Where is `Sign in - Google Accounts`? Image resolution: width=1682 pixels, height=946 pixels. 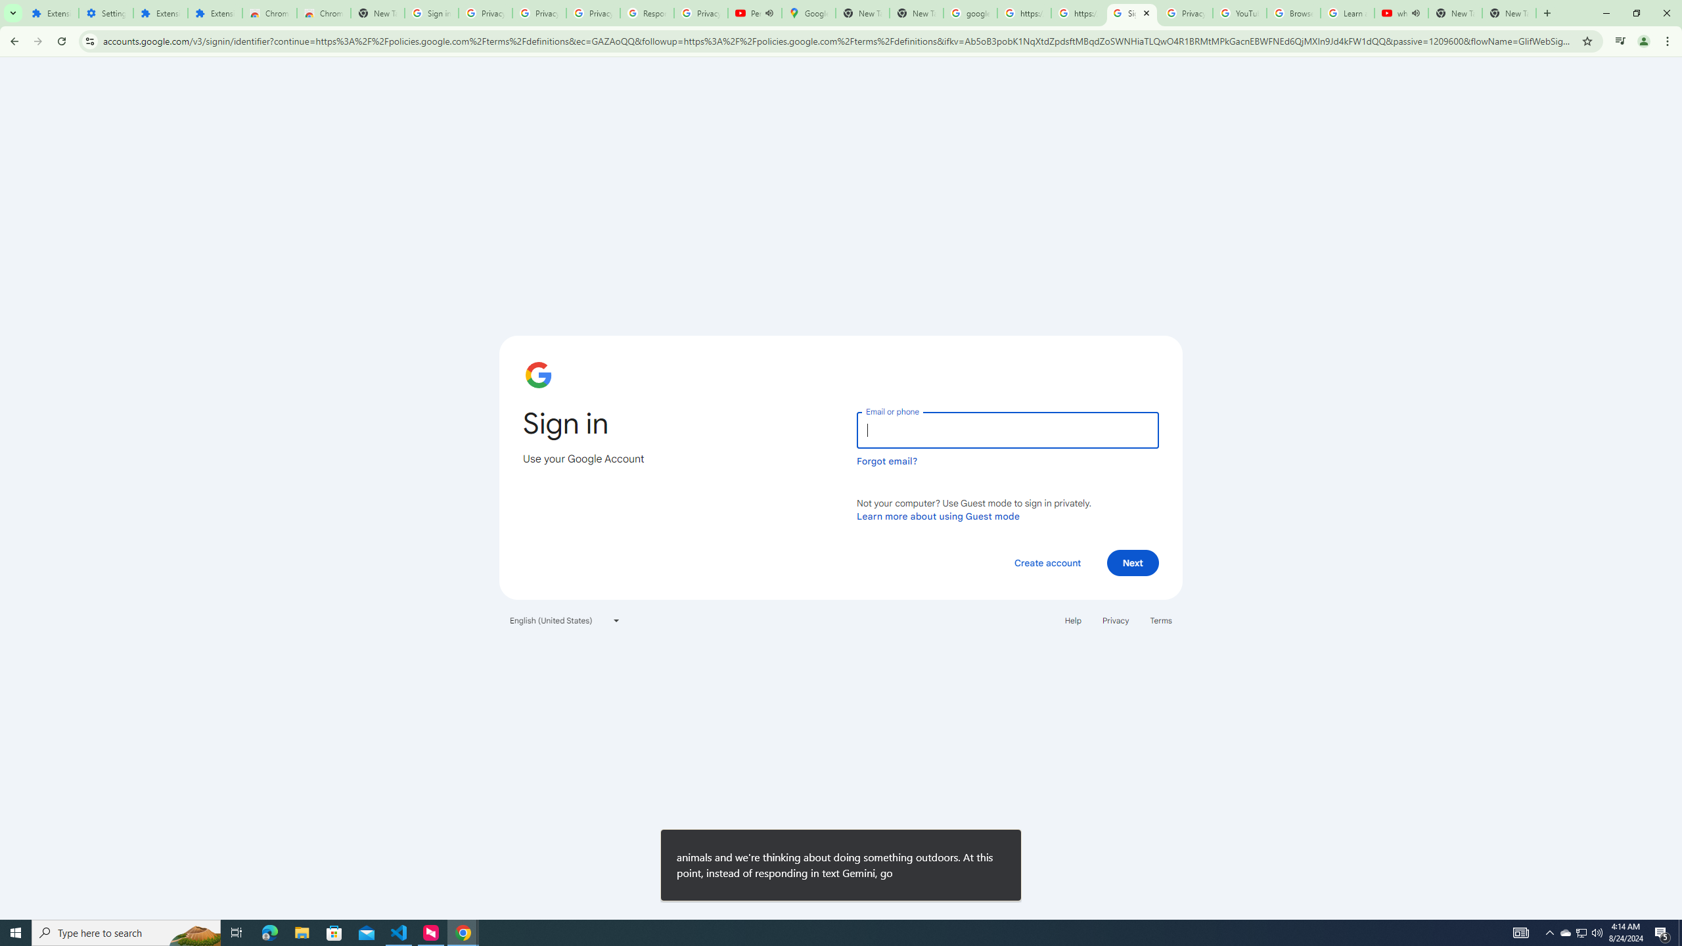 Sign in - Google Accounts is located at coordinates (1133, 13).